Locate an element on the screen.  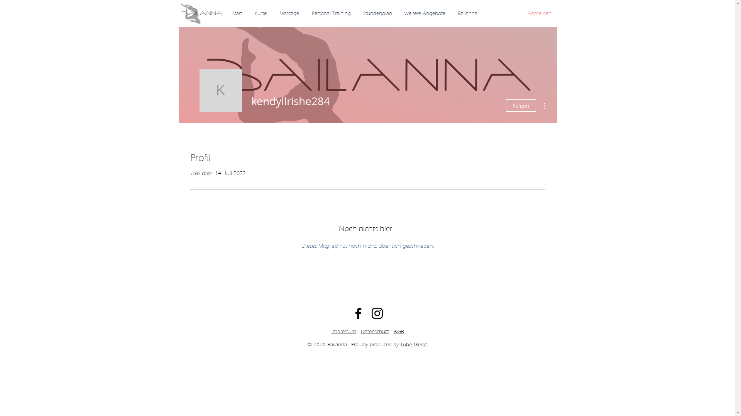
Personal Training is located at coordinates (331, 13).